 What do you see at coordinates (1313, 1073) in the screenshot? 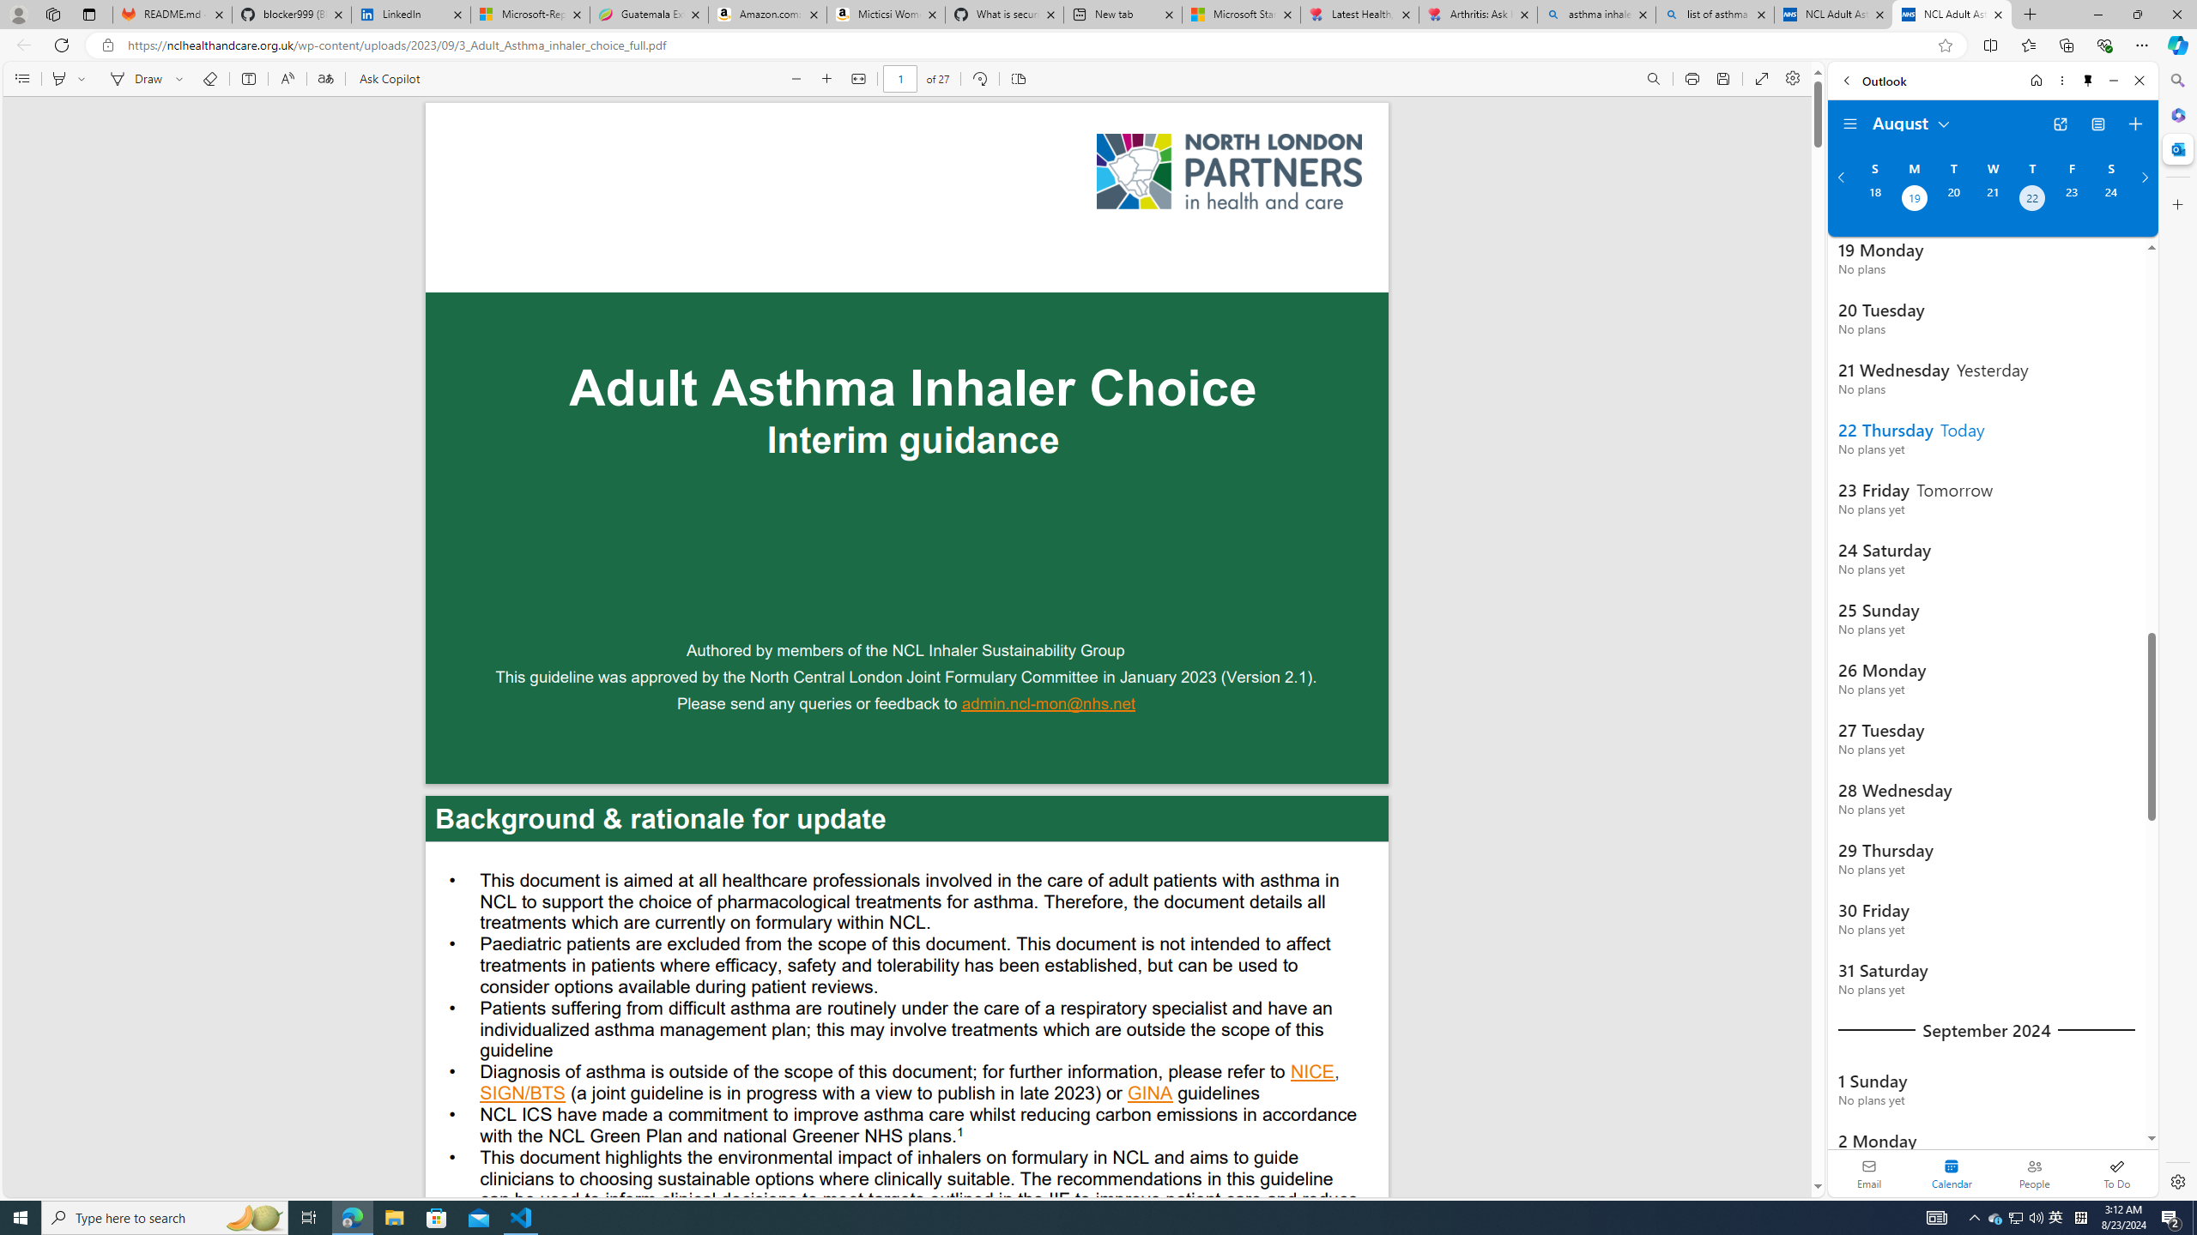
I see `NICE` at bounding box center [1313, 1073].